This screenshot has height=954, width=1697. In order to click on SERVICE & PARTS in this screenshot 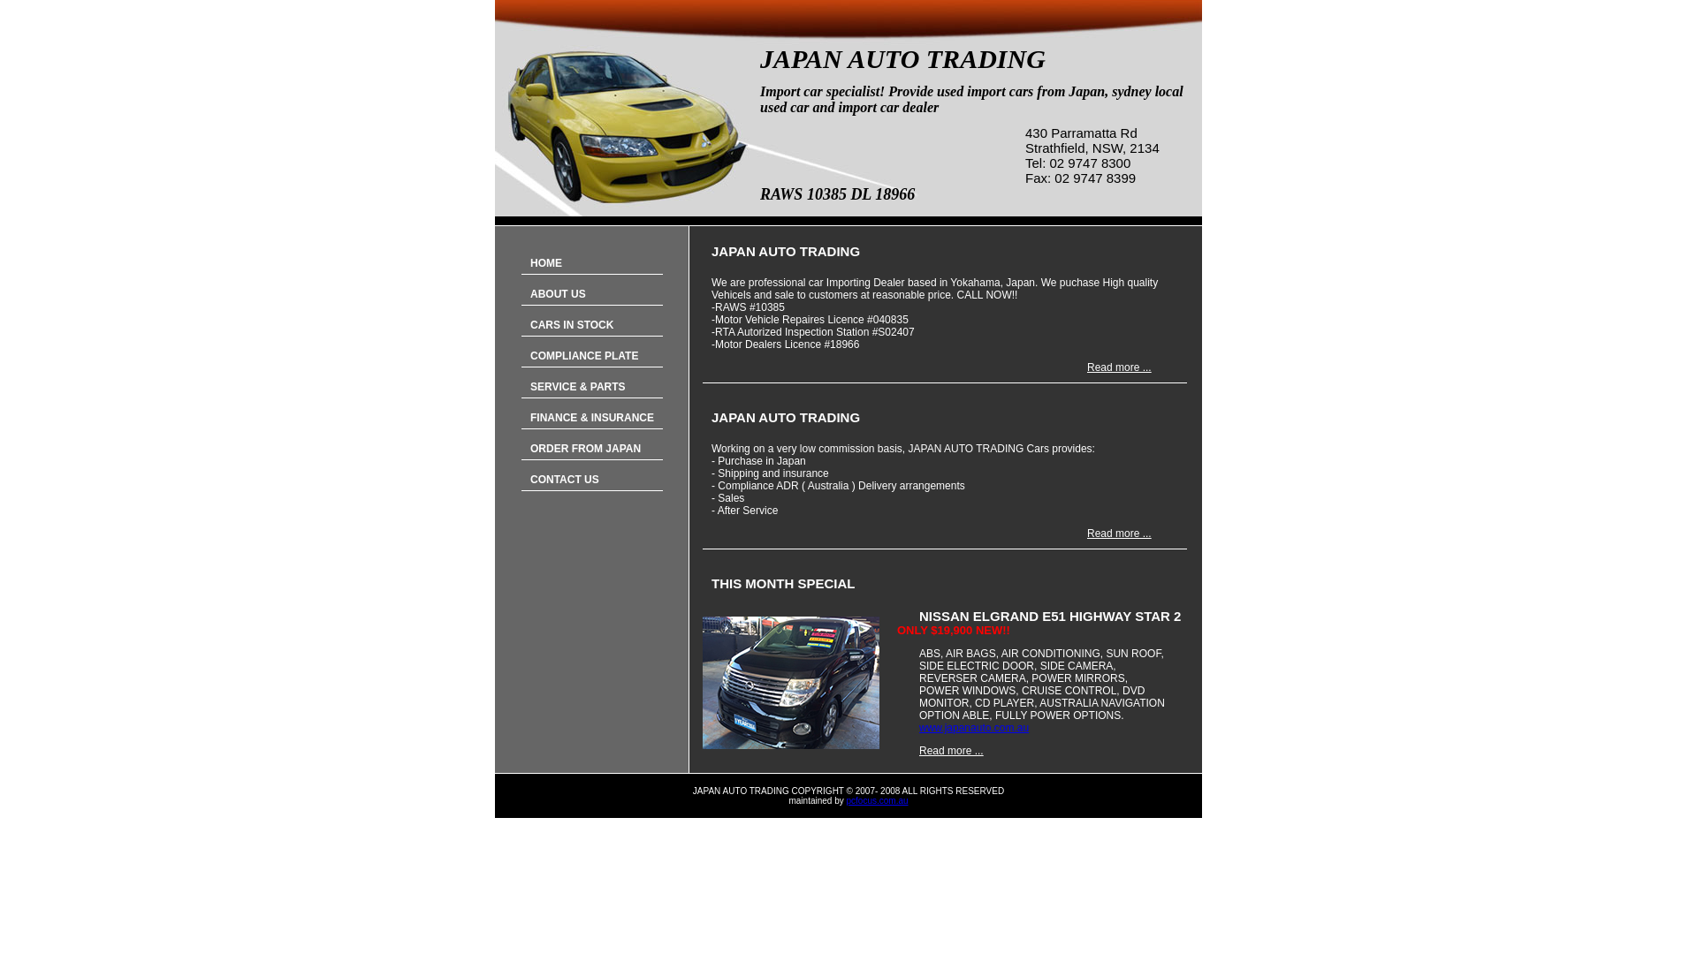, I will do `click(592, 387)`.